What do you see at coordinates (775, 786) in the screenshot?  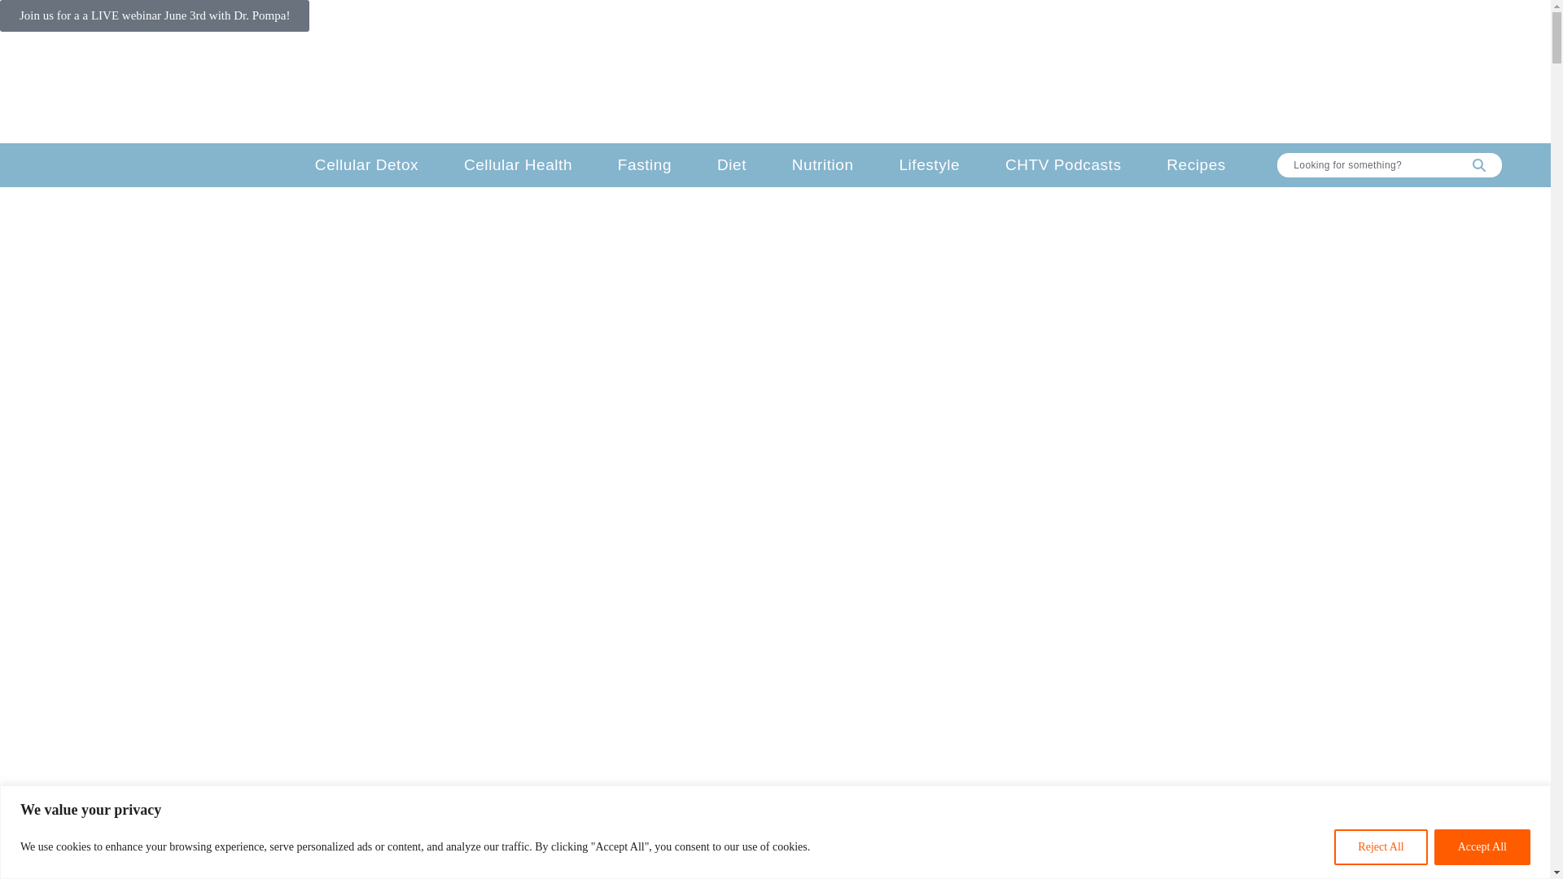 I see `Blubrry Podcast Player` at bounding box center [775, 786].